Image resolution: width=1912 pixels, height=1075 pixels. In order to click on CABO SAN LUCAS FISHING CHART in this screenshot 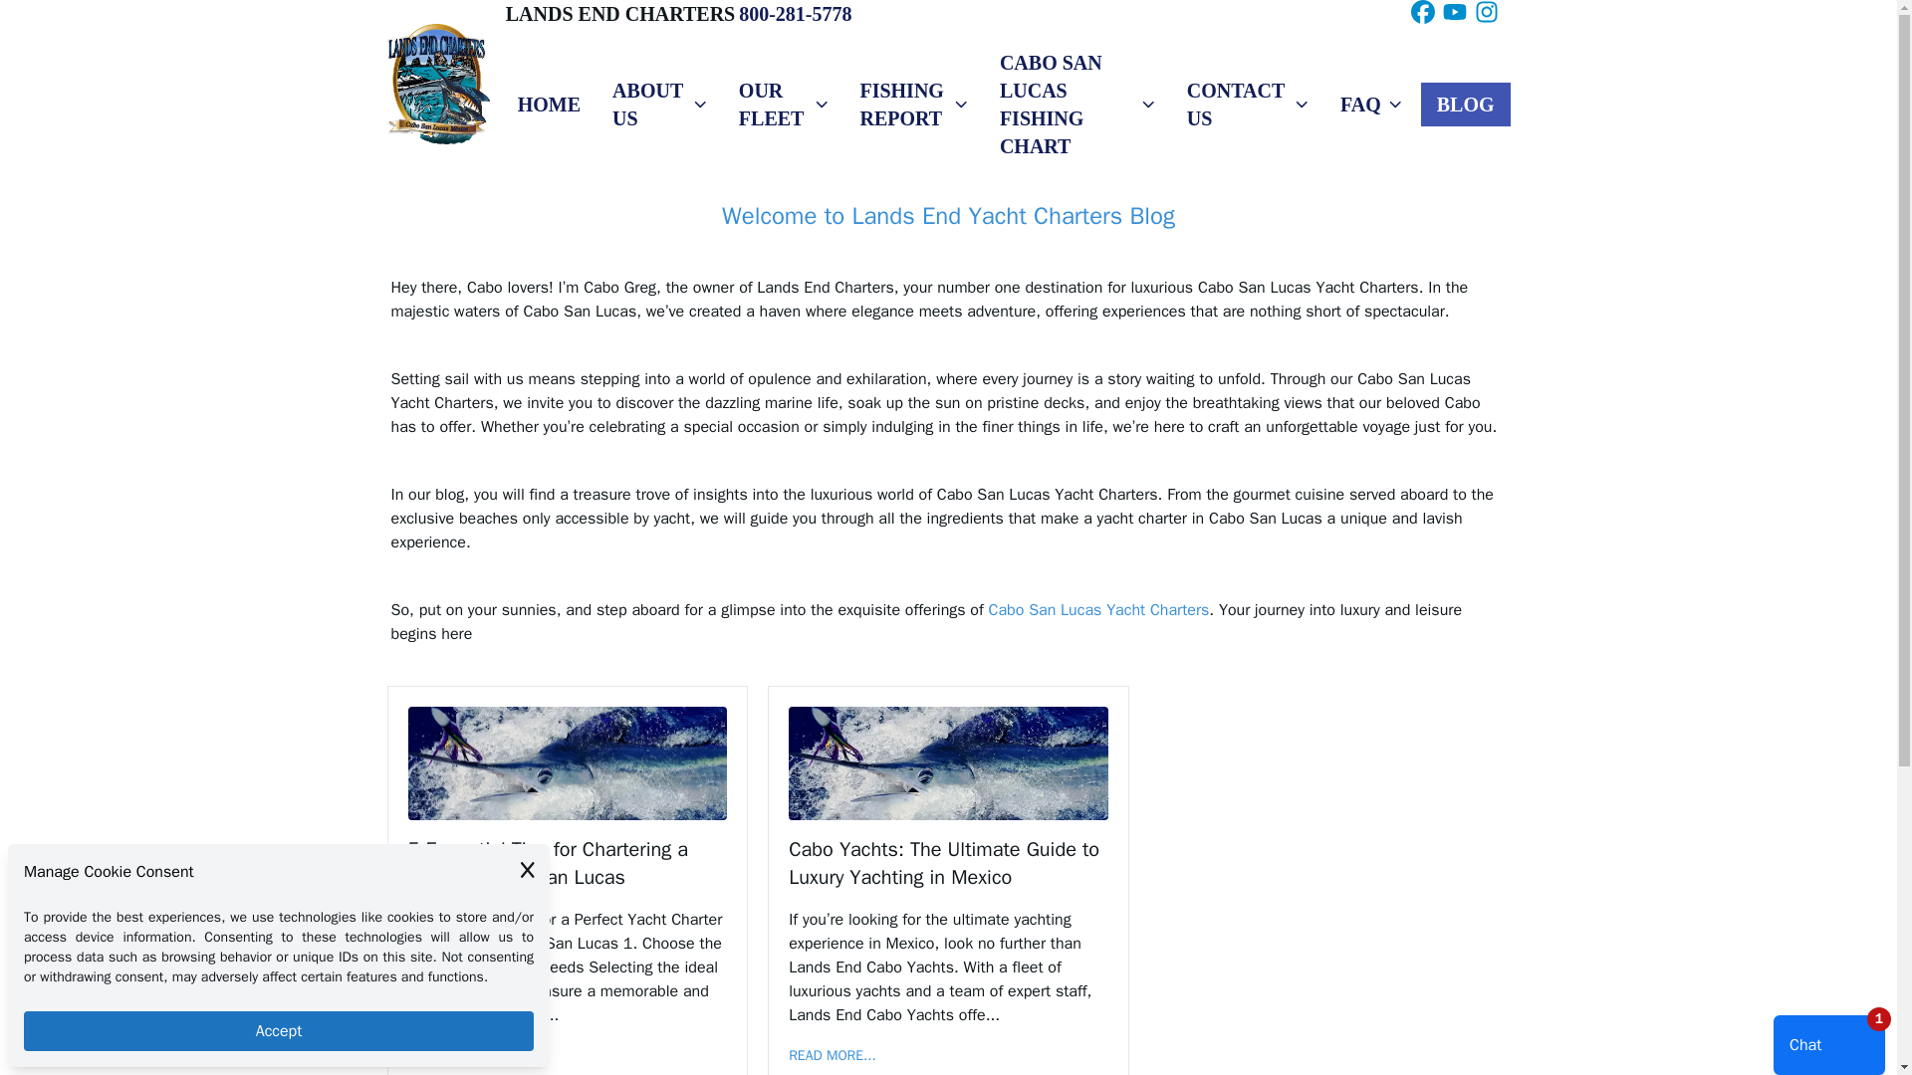, I will do `click(1077, 104)`.